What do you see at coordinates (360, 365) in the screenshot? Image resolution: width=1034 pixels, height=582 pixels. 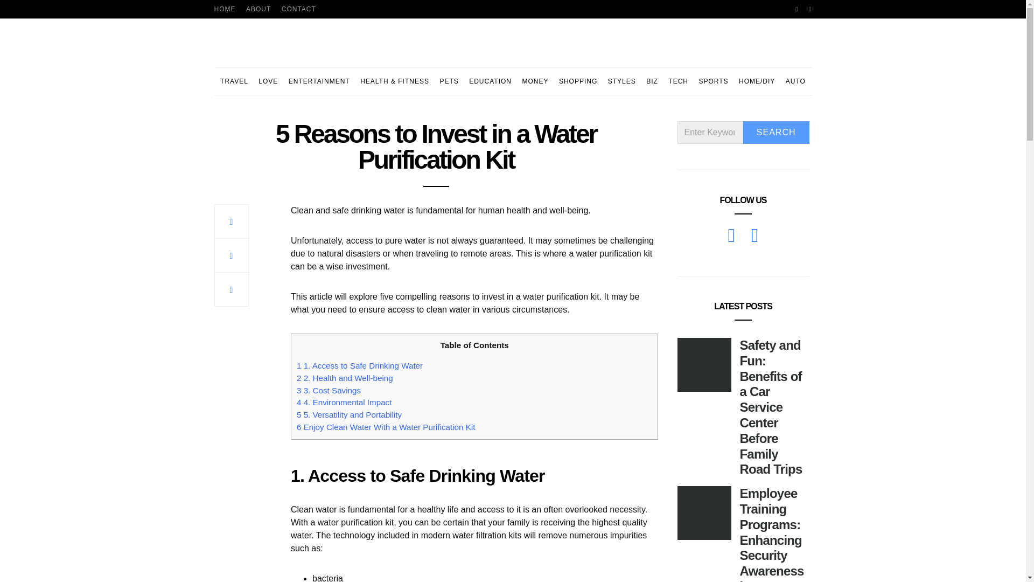 I see `1 1. Access to Safe Drinking Water` at bounding box center [360, 365].